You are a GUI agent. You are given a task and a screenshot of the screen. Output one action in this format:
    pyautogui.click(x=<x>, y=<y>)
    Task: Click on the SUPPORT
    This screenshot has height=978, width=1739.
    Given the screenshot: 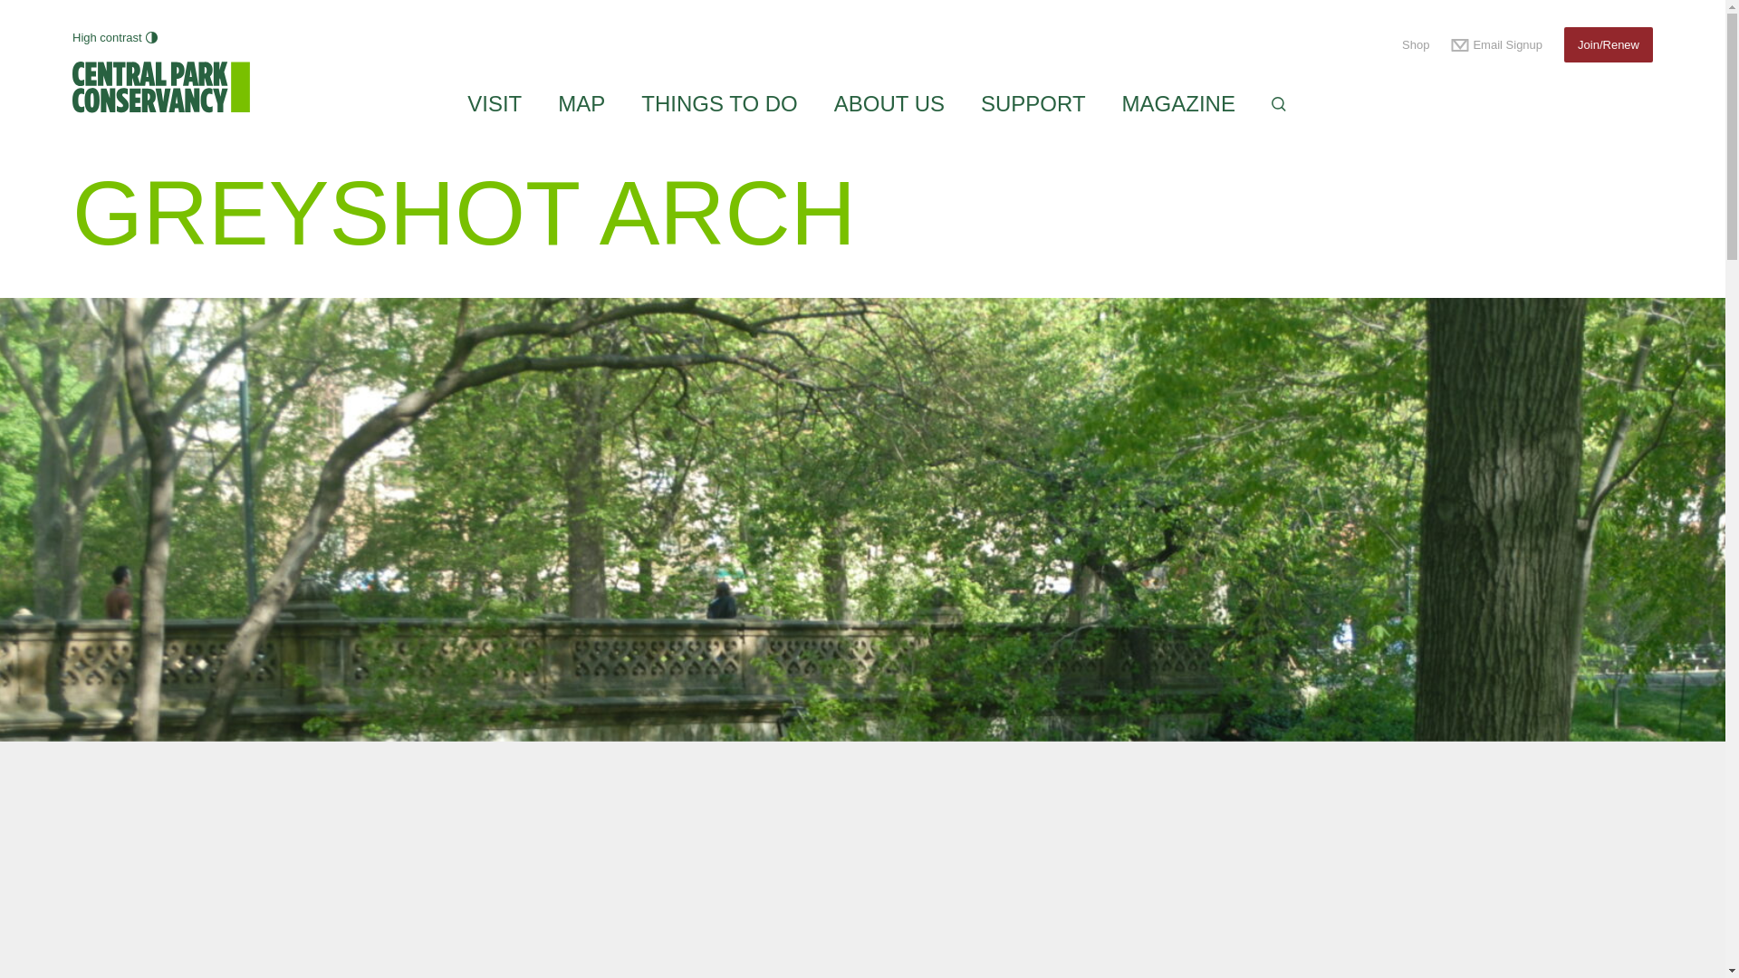 What is the action you would take?
    pyautogui.click(x=1033, y=103)
    